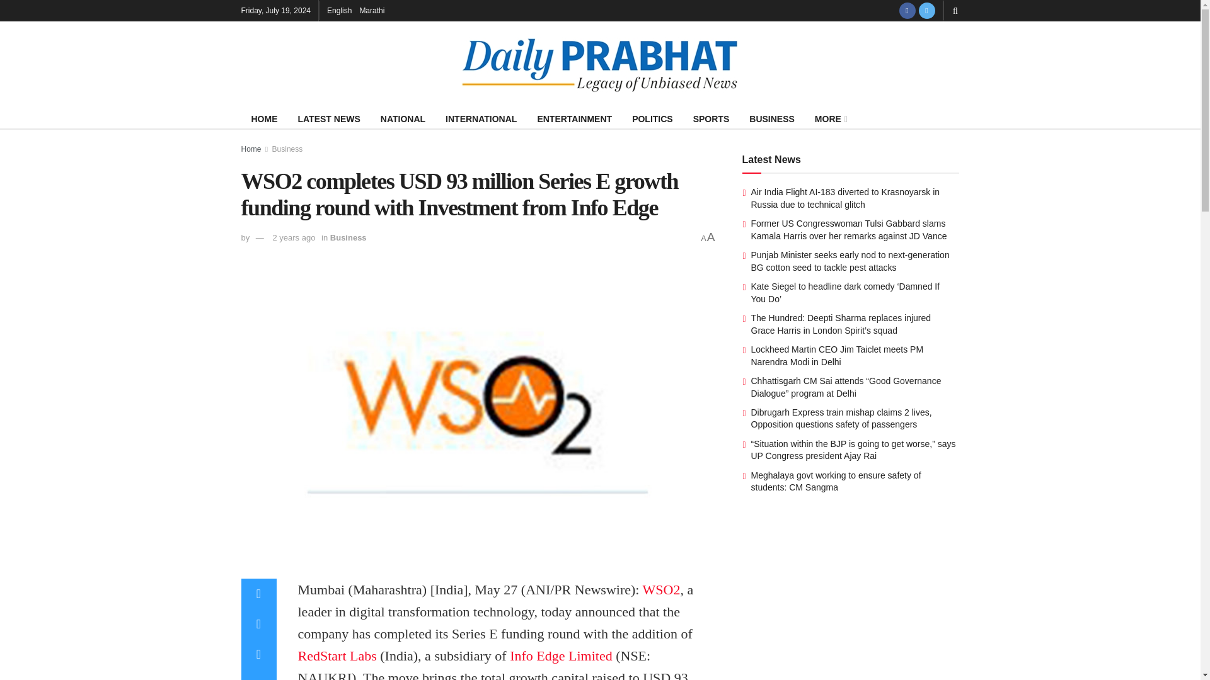 This screenshot has height=680, width=1210. I want to click on English, so click(339, 10).